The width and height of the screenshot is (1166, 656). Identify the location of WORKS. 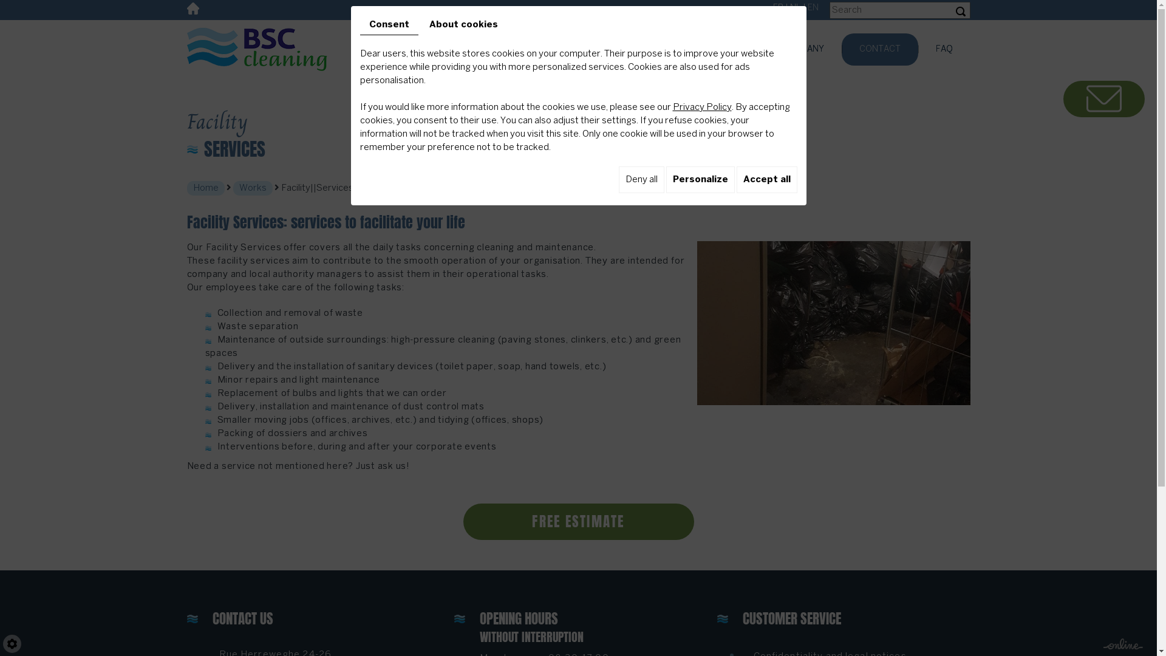
(713, 49).